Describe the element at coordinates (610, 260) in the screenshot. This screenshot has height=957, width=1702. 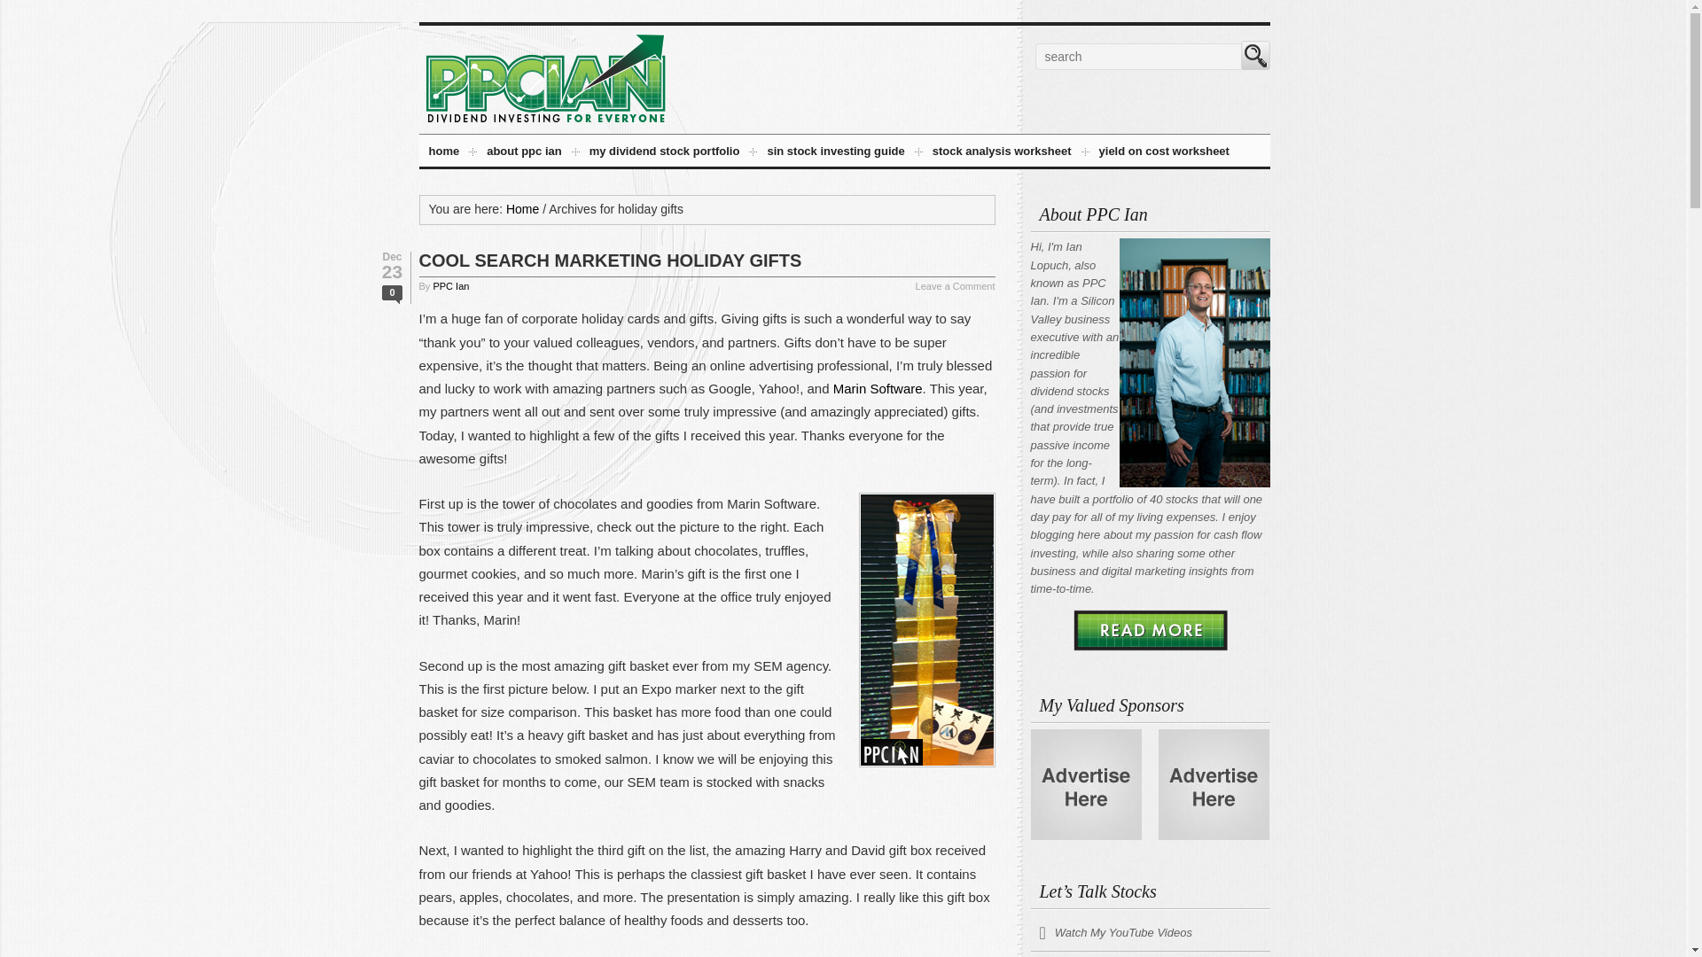
I see `COOL SEARCH MARKETING HOLIDAY GIFTS` at that location.